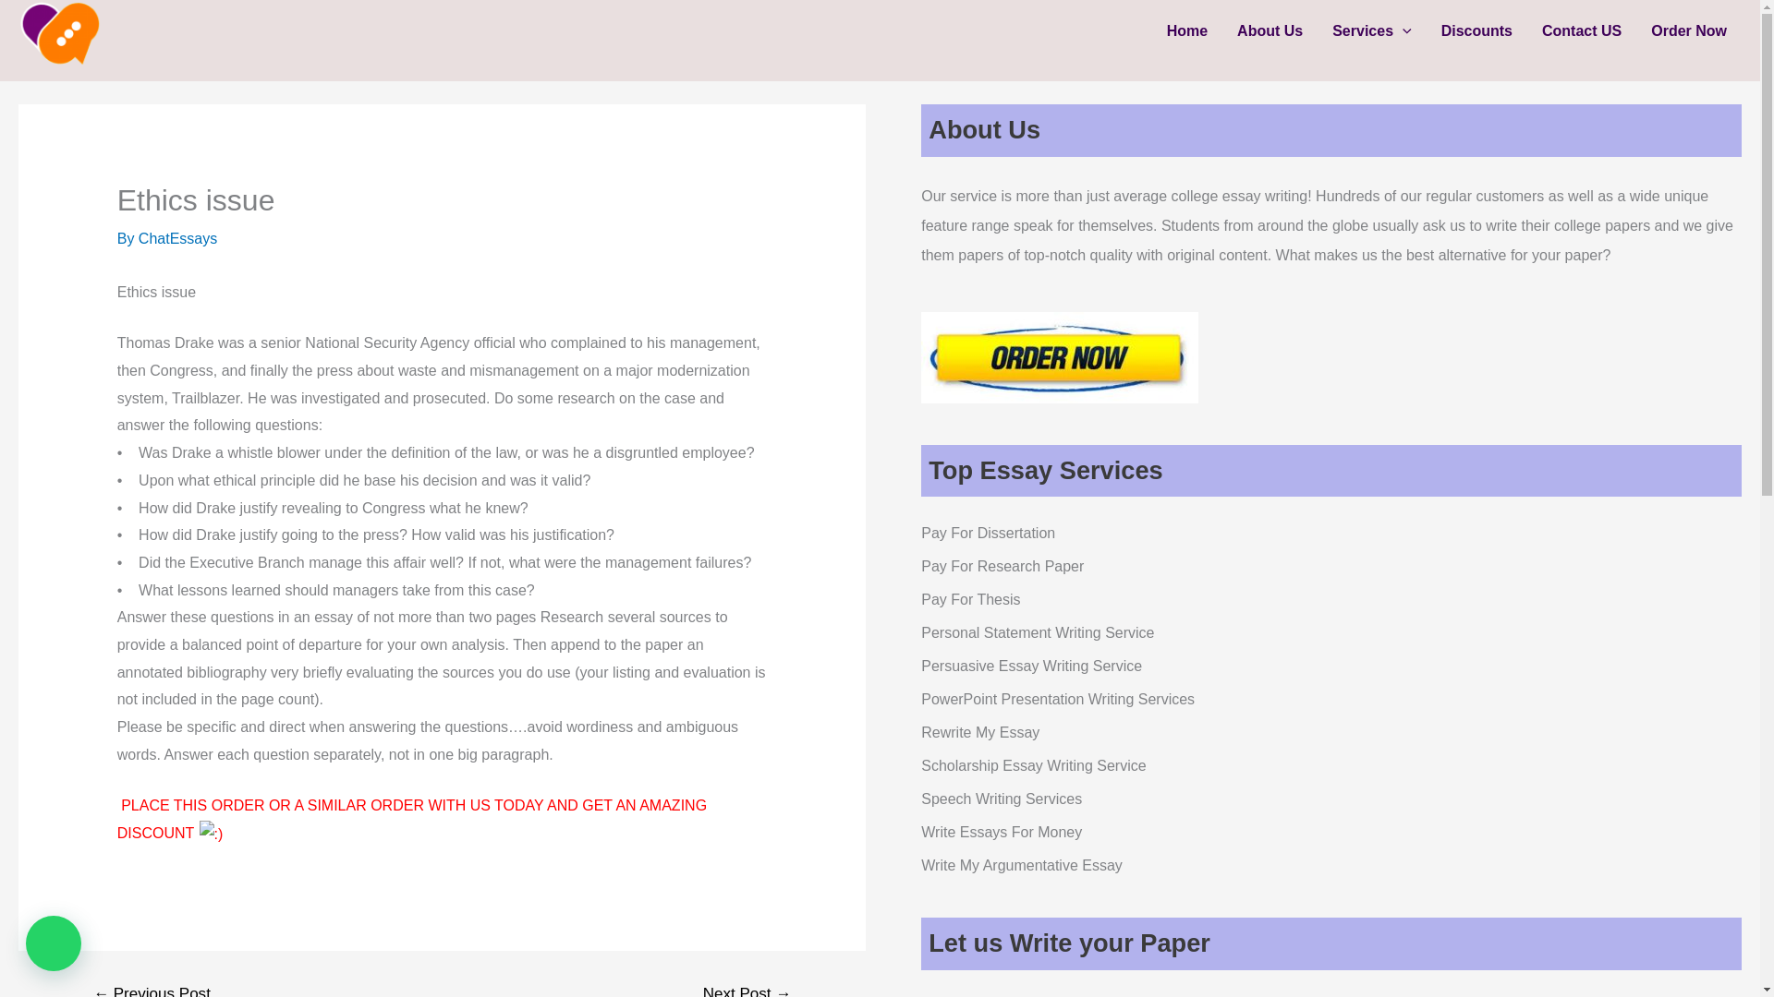 The image size is (1774, 997). What do you see at coordinates (1582, 31) in the screenshot?
I see `Contact US` at bounding box center [1582, 31].